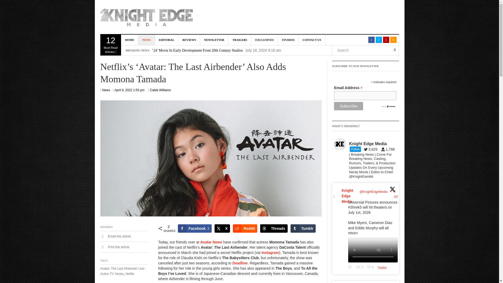 The height and width of the screenshot is (283, 503). I want to click on REVIEWS, so click(189, 40).